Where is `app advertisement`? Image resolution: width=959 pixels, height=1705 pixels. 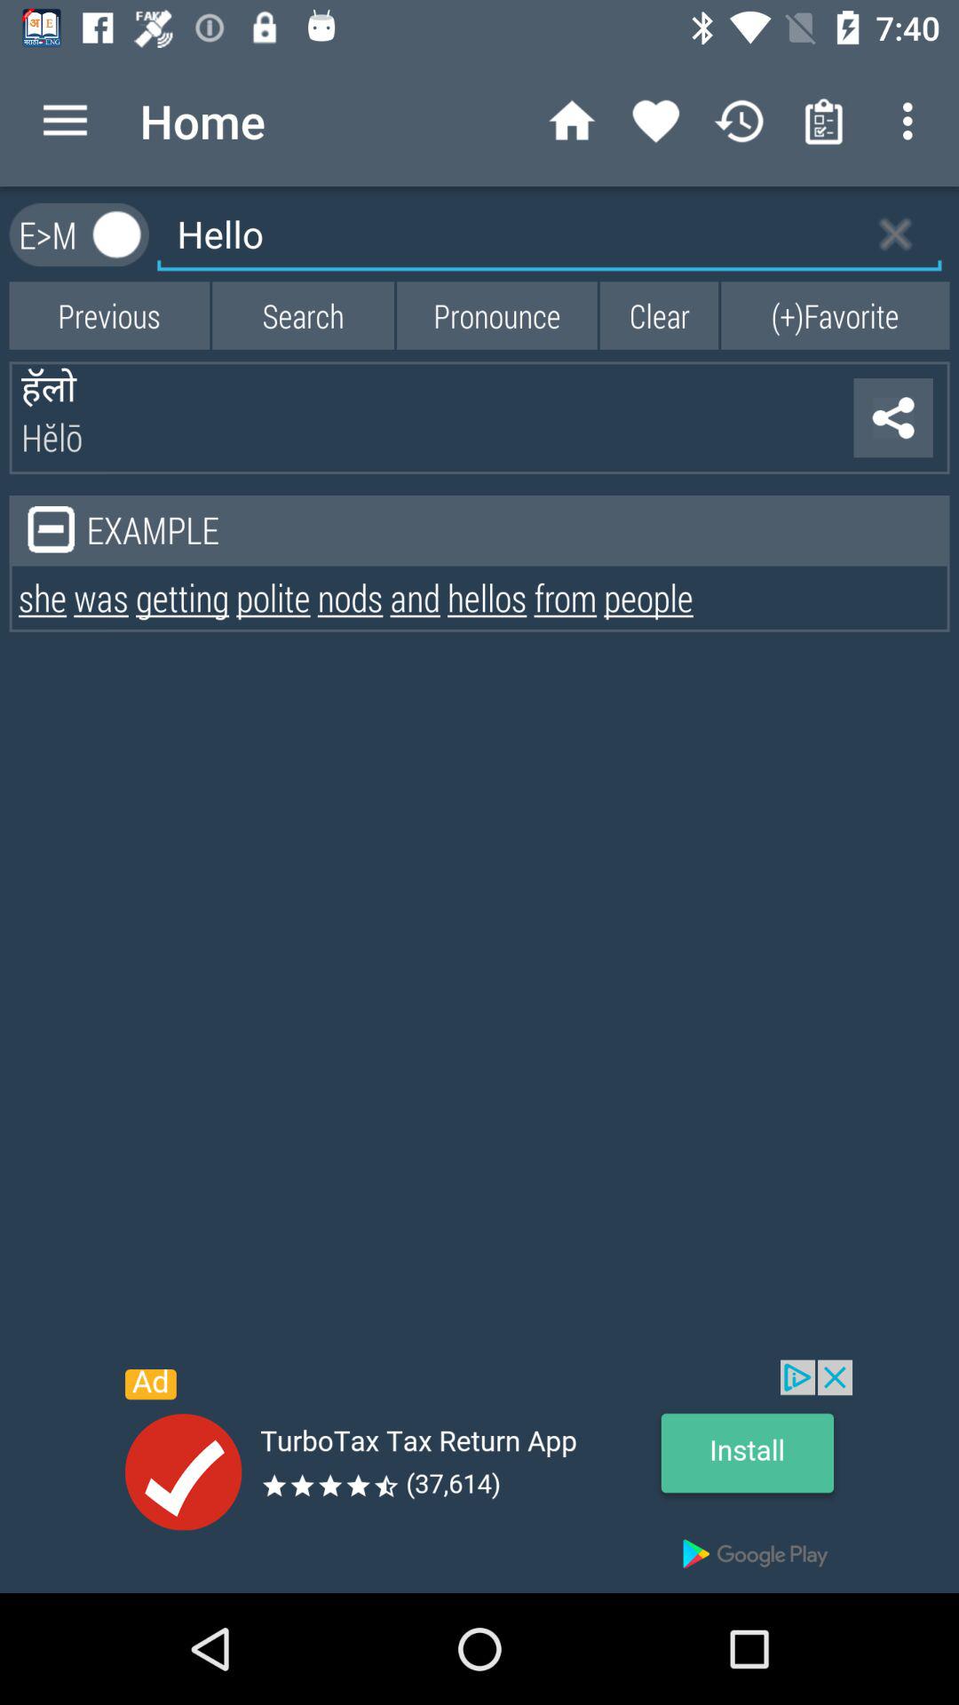 app advertisement is located at coordinates (479, 1476).